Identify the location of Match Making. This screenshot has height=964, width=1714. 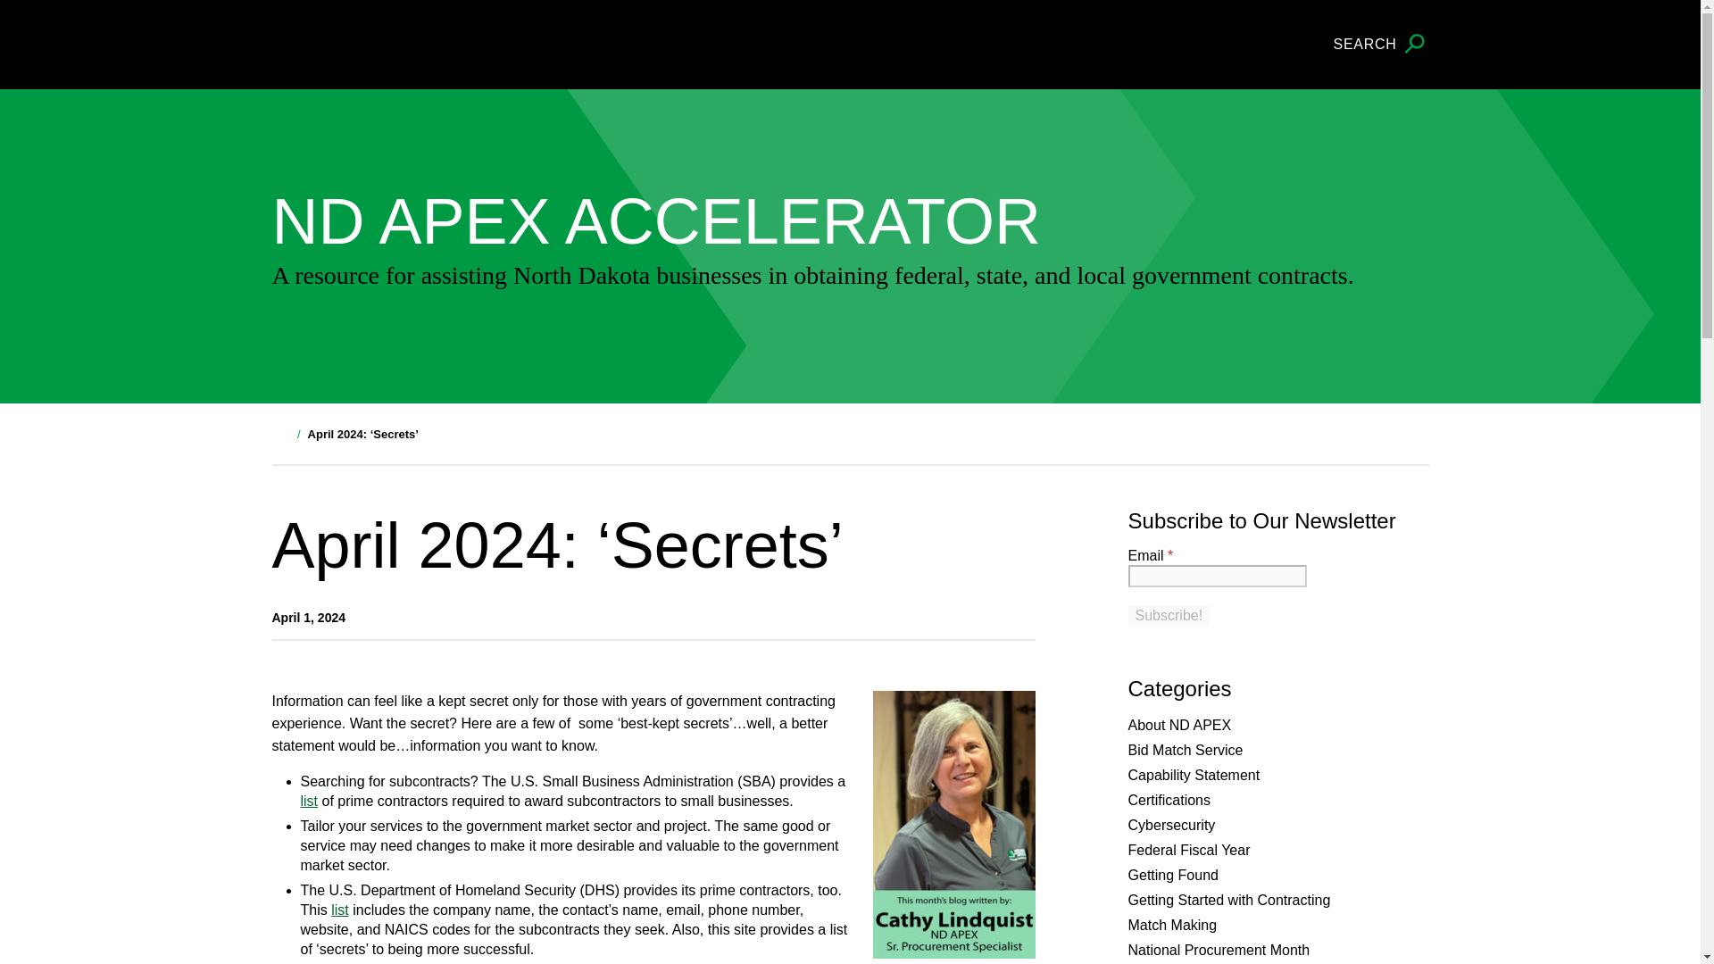
(1172, 925).